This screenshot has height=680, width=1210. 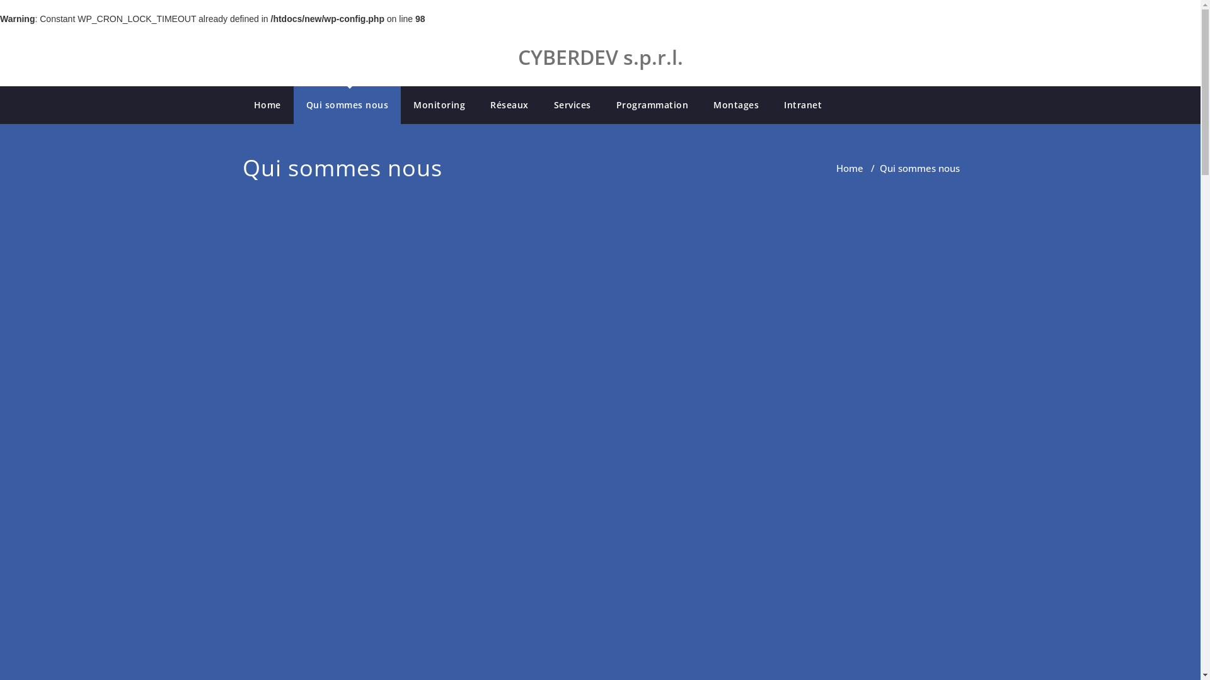 What do you see at coordinates (348, 105) in the screenshot?
I see `Qui sommes nous` at bounding box center [348, 105].